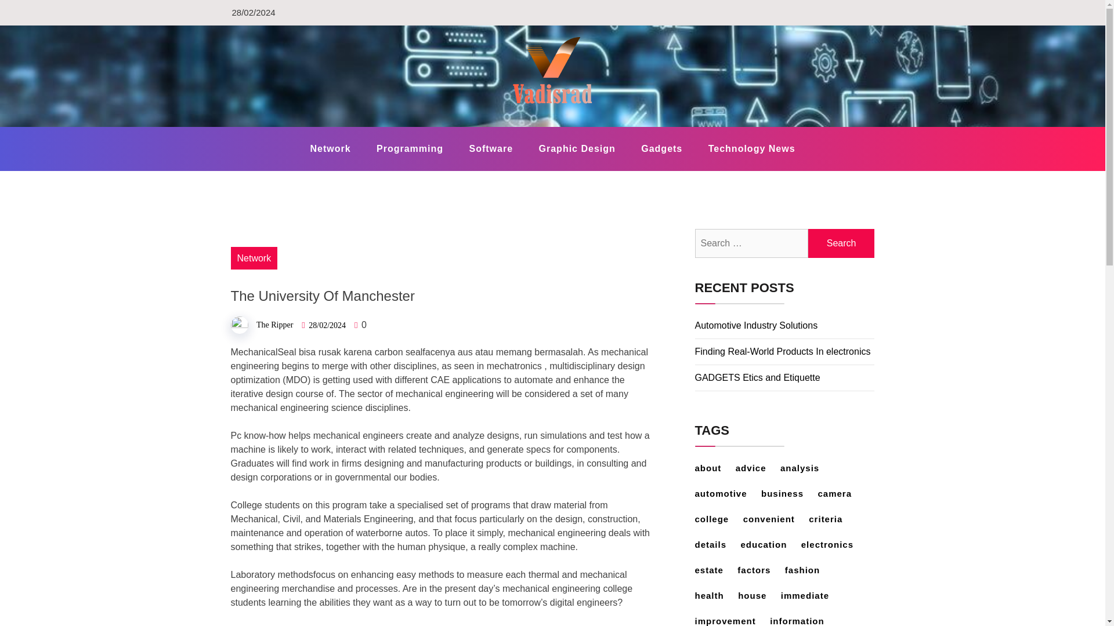  What do you see at coordinates (726, 493) in the screenshot?
I see `automotive` at bounding box center [726, 493].